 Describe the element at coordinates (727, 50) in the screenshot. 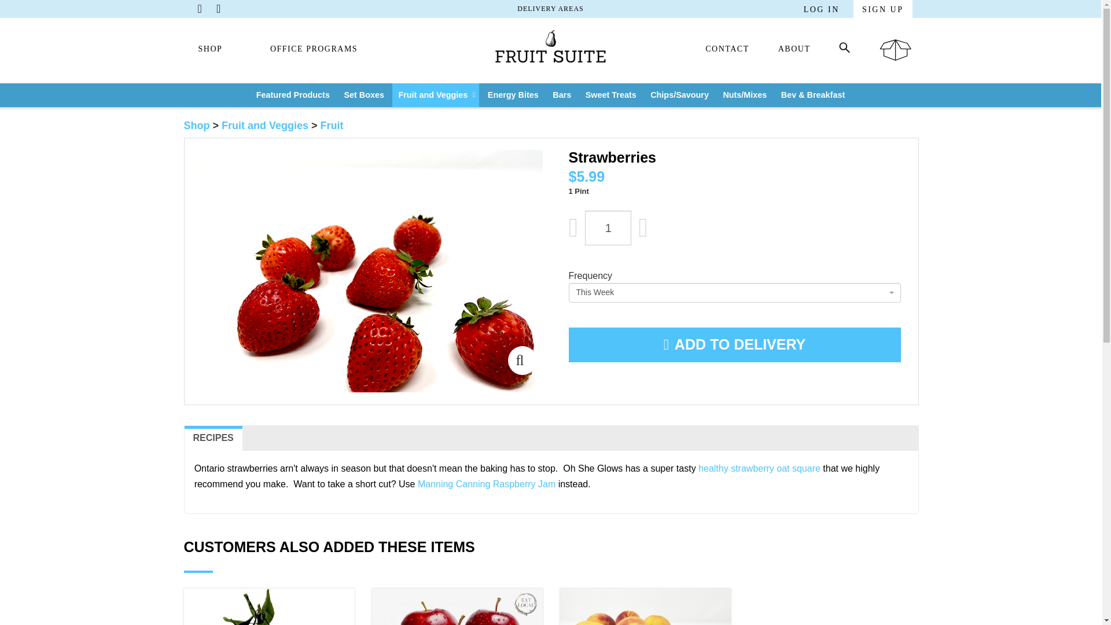

I see `CONTACT` at that location.